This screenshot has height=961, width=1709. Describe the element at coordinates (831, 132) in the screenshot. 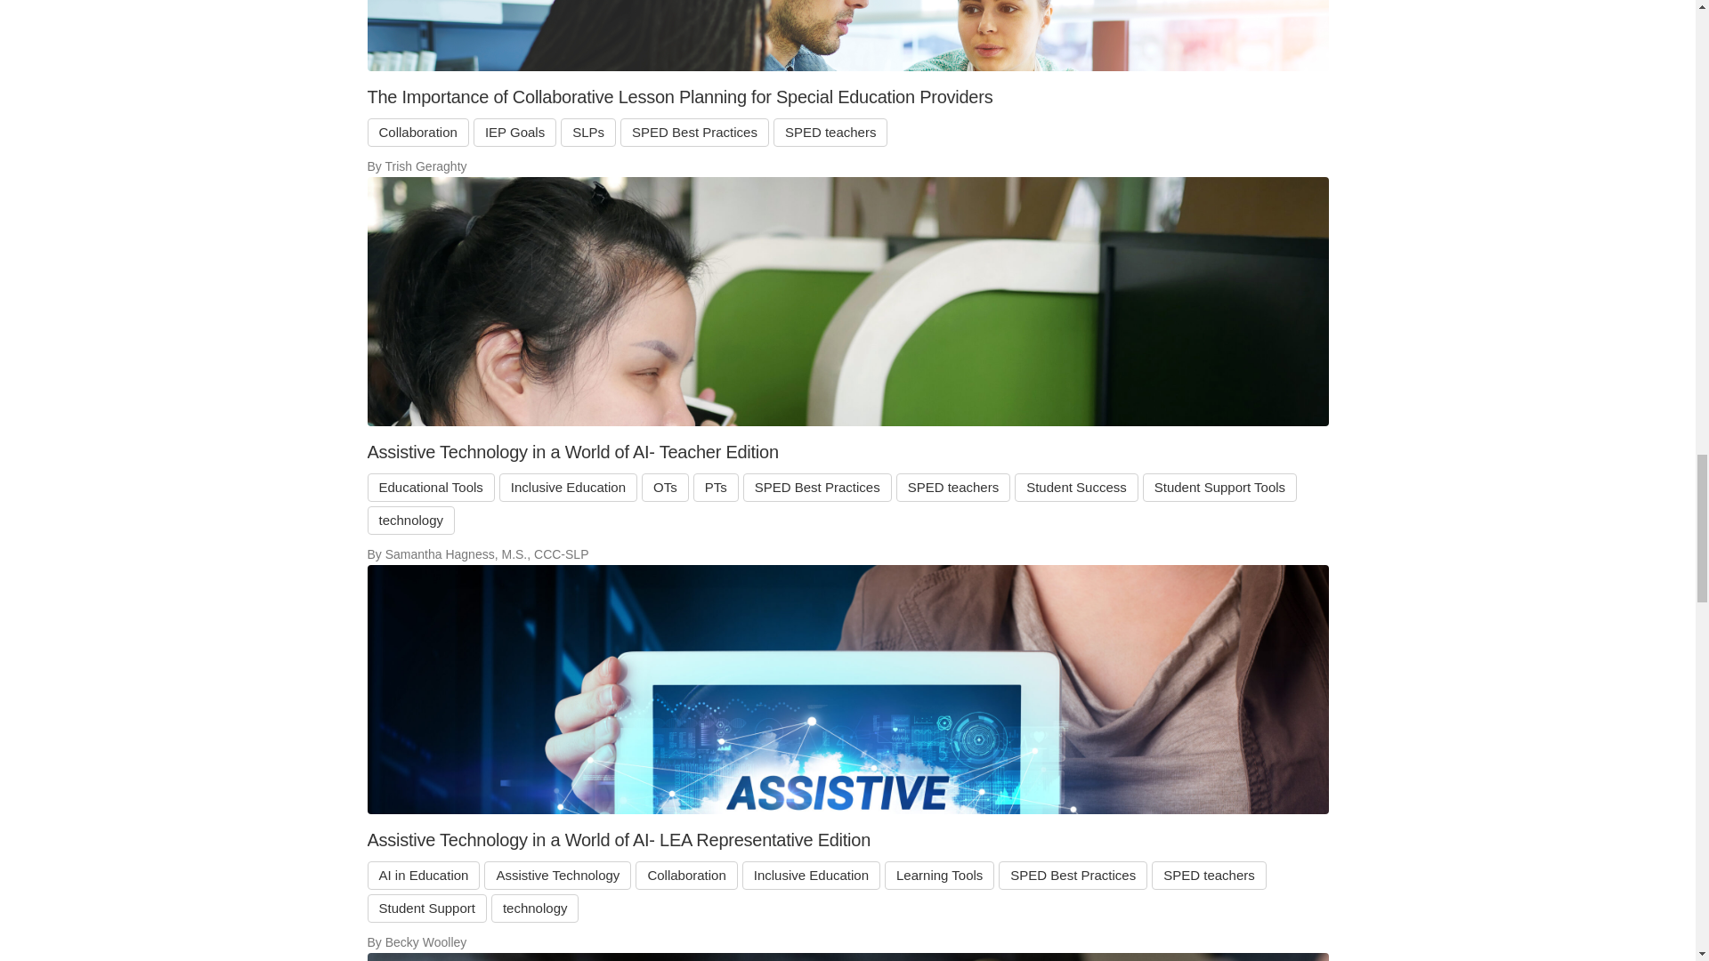

I see `SPED teachers` at that location.